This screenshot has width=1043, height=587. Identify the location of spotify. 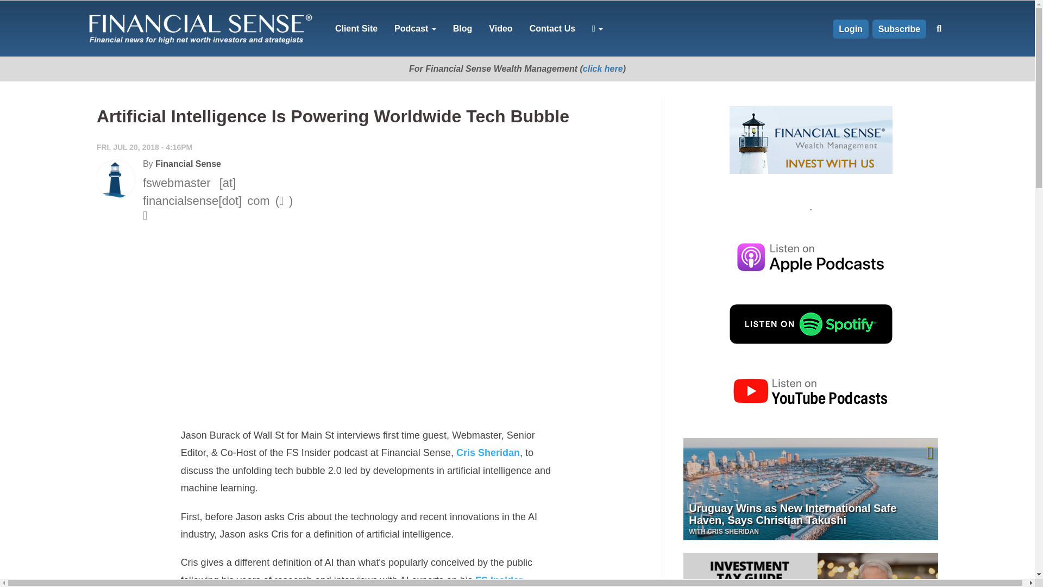
(810, 324).